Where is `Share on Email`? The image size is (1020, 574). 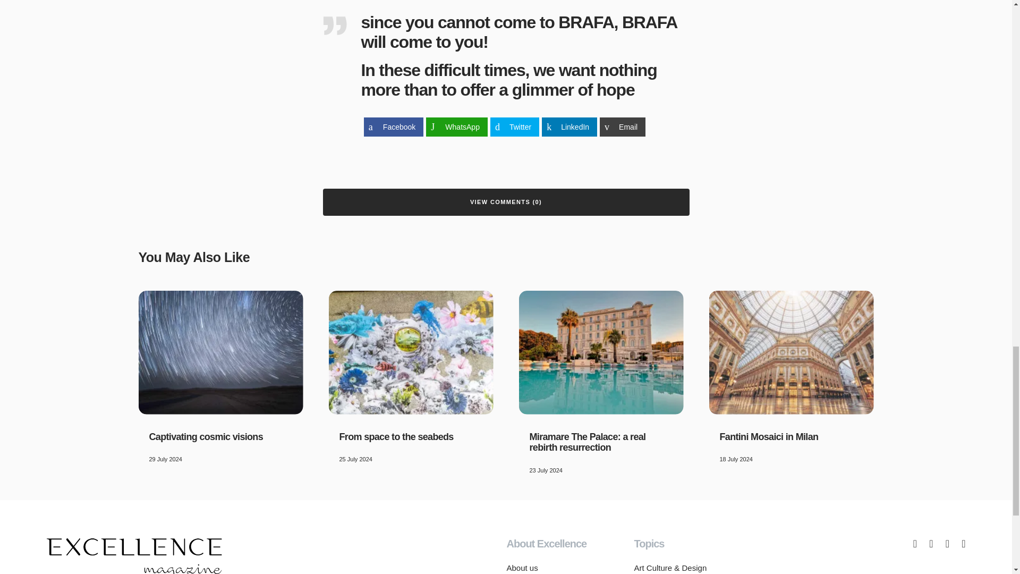
Share on Email is located at coordinates (623, 127).